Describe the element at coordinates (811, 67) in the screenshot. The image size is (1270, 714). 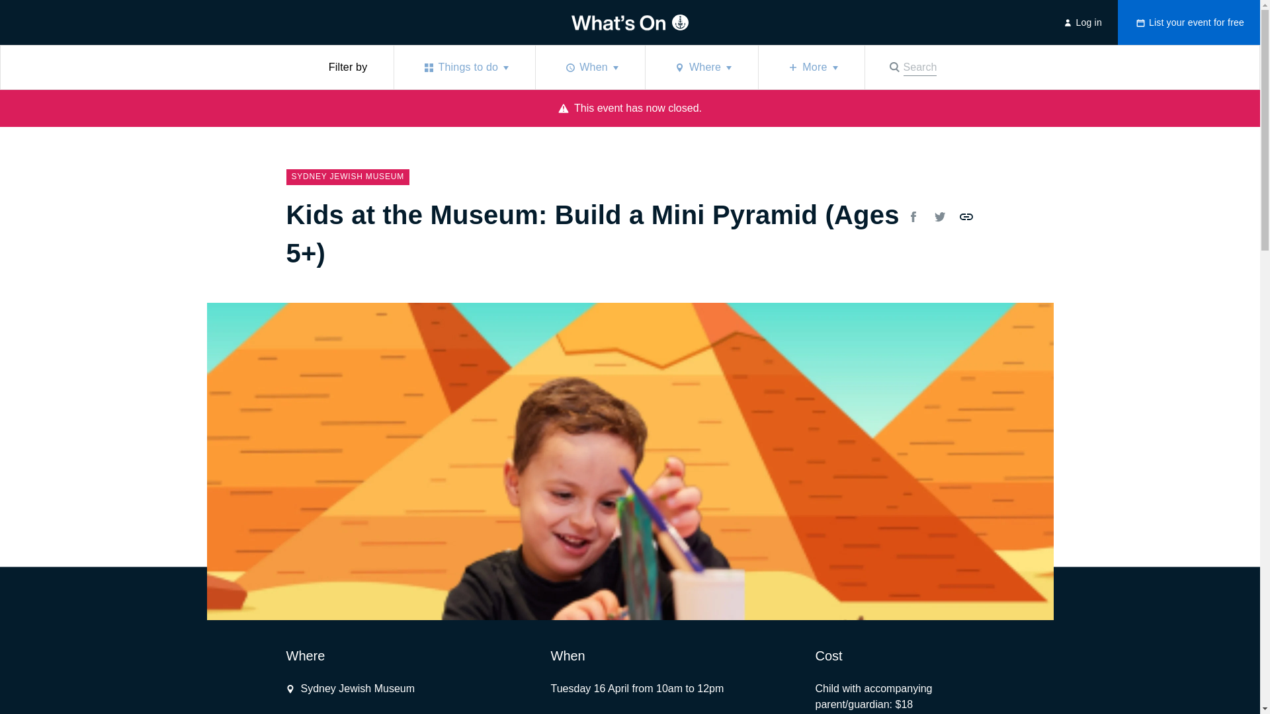
I see `More` at that location.